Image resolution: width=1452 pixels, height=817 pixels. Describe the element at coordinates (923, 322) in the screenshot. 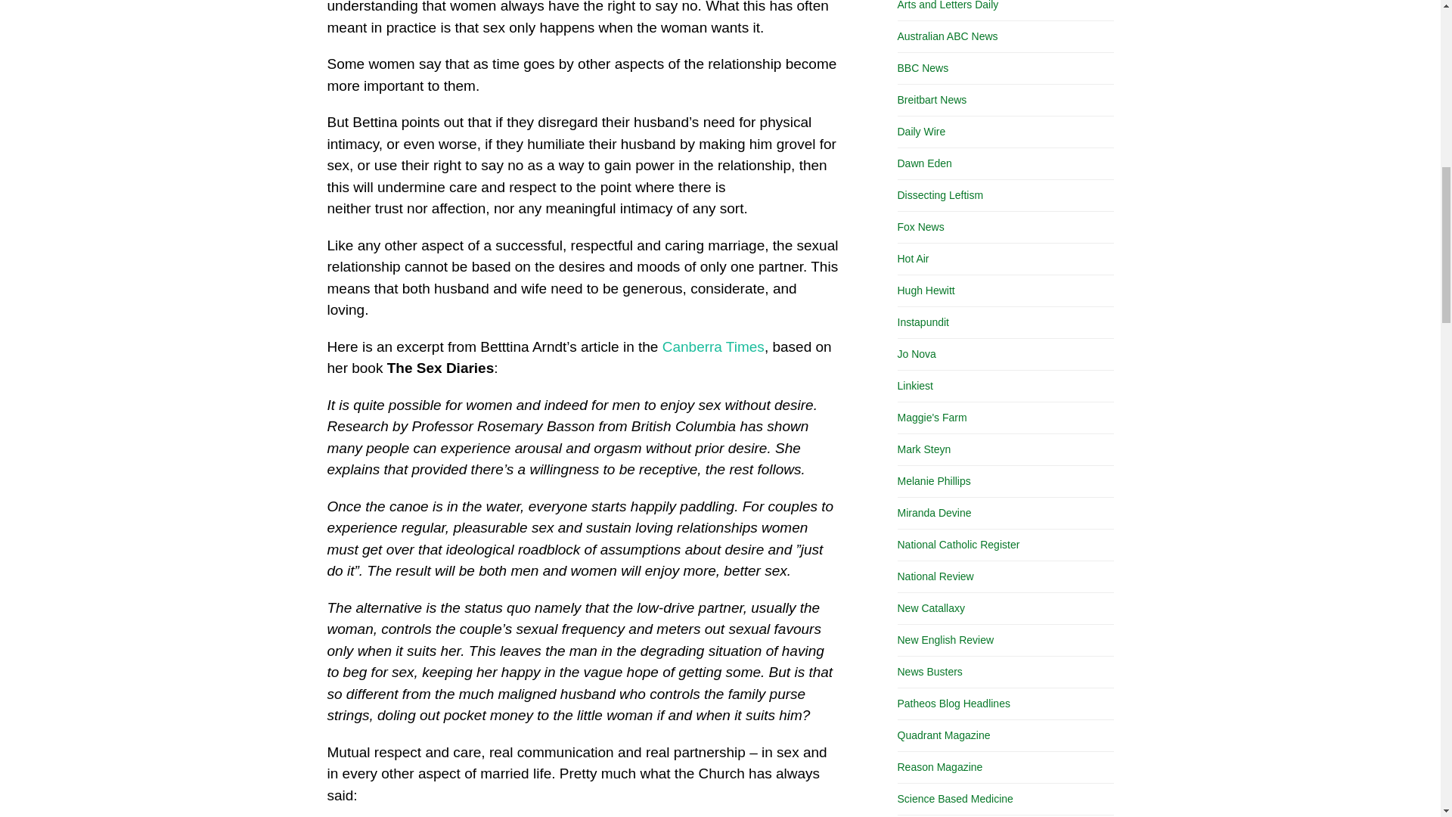

I see `The essential blog for up to the minute commentary.` at that location.